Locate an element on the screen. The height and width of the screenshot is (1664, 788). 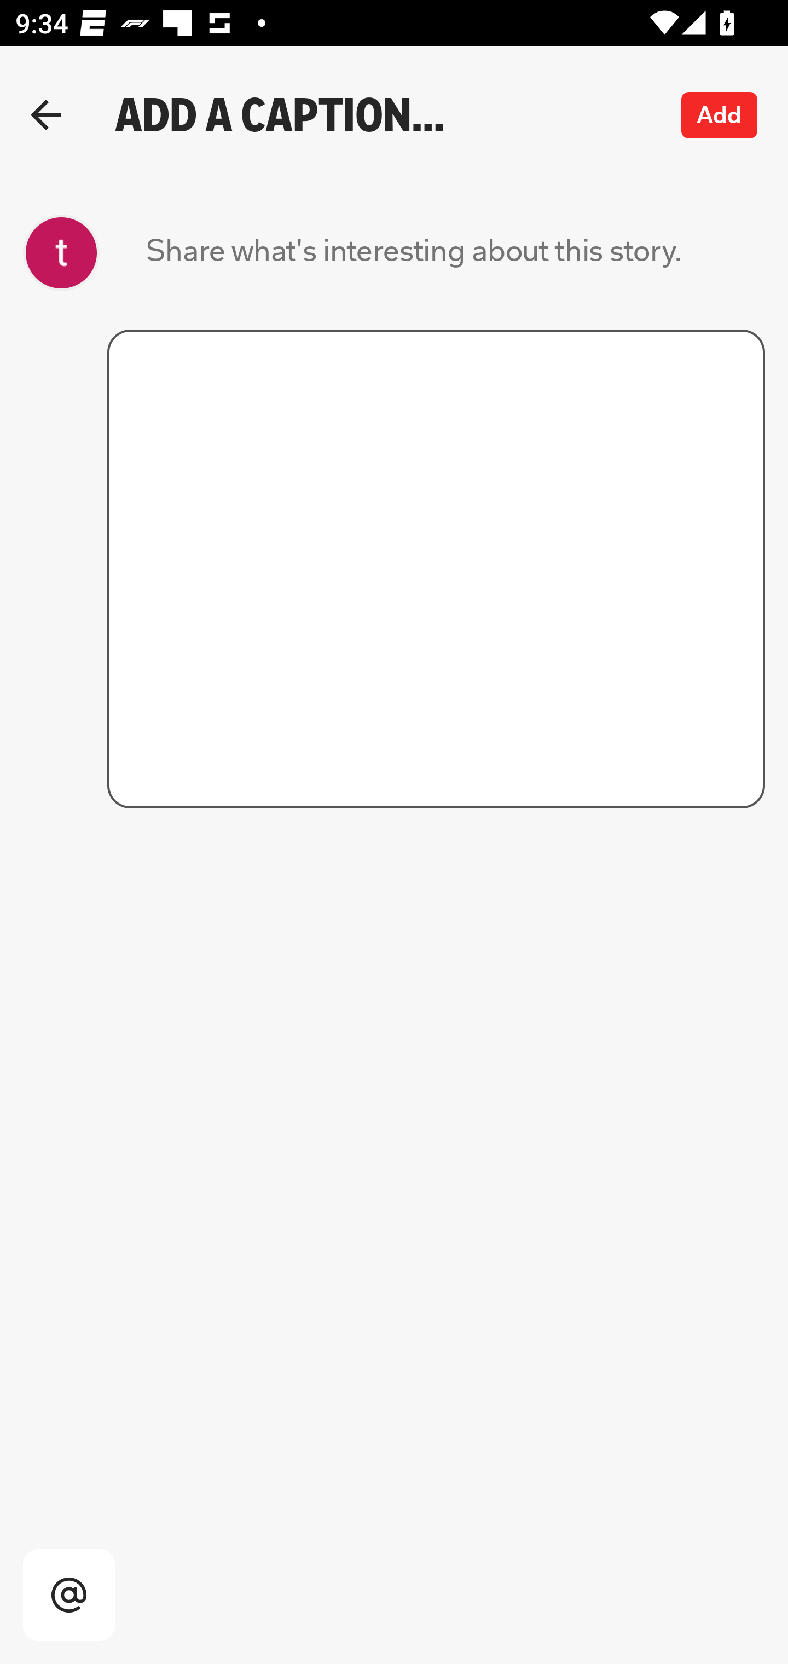
Share what's interesting about this story. is located at coordinates (414, 253).